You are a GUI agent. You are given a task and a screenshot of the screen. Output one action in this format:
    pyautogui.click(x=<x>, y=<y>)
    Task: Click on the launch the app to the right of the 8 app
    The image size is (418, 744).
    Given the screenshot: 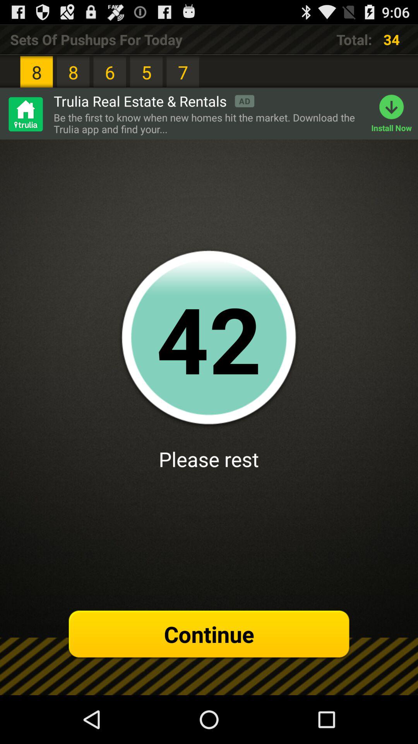 What is the action you would take?
    pyautogui.click(x=154, y=101)
    